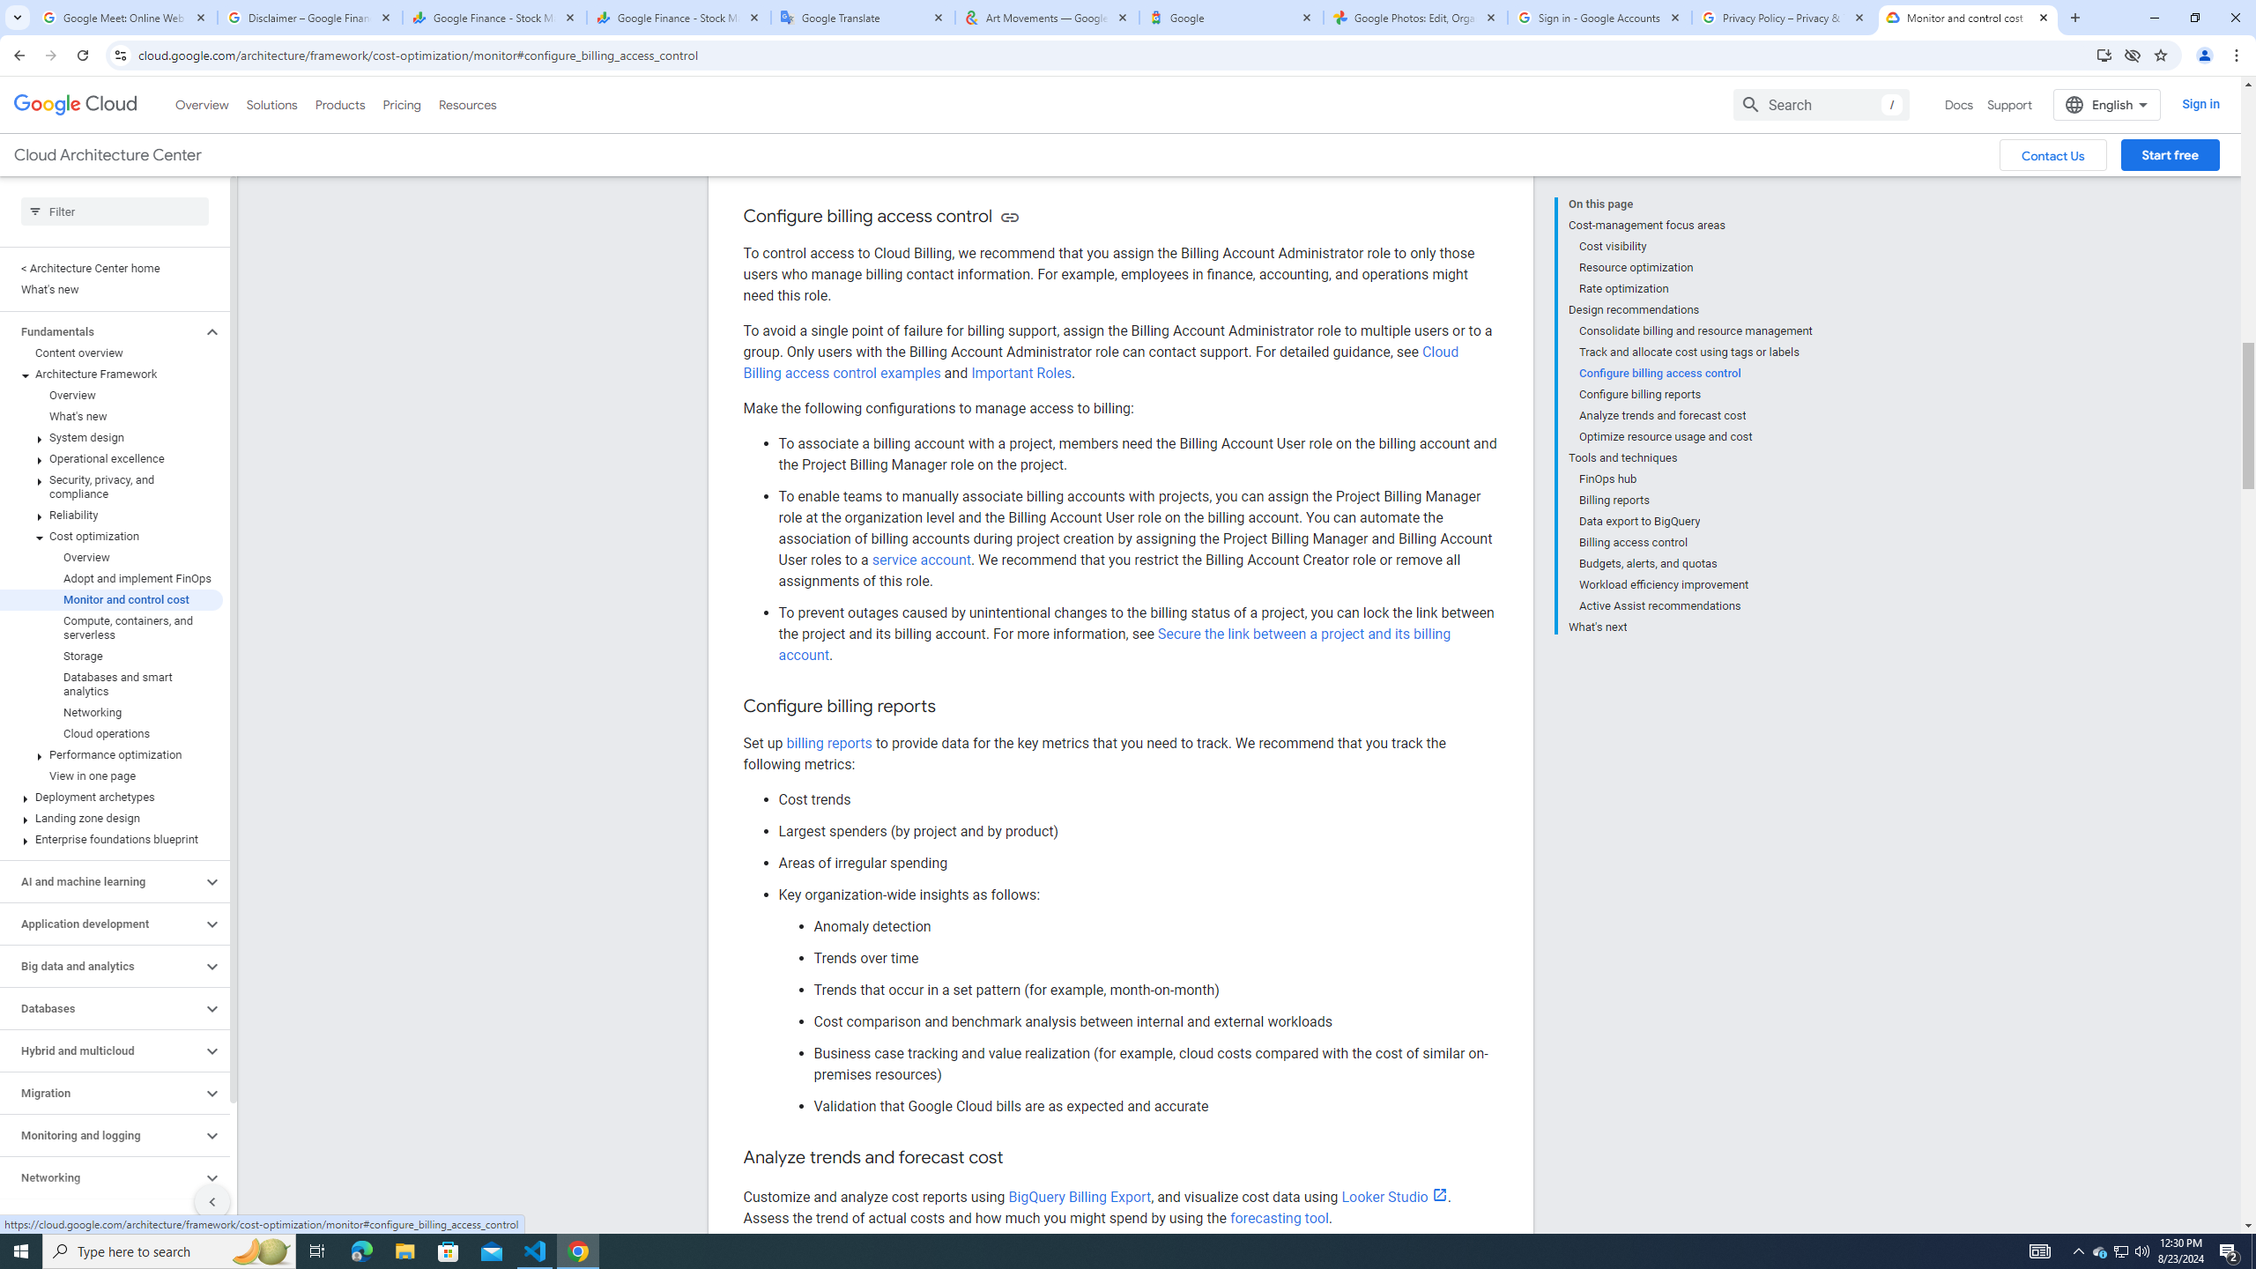  What do you see at coordinates (1696, 585) in the screenshot?
I see `Workload efficiency improvement` at bounding box center [1696, 585].